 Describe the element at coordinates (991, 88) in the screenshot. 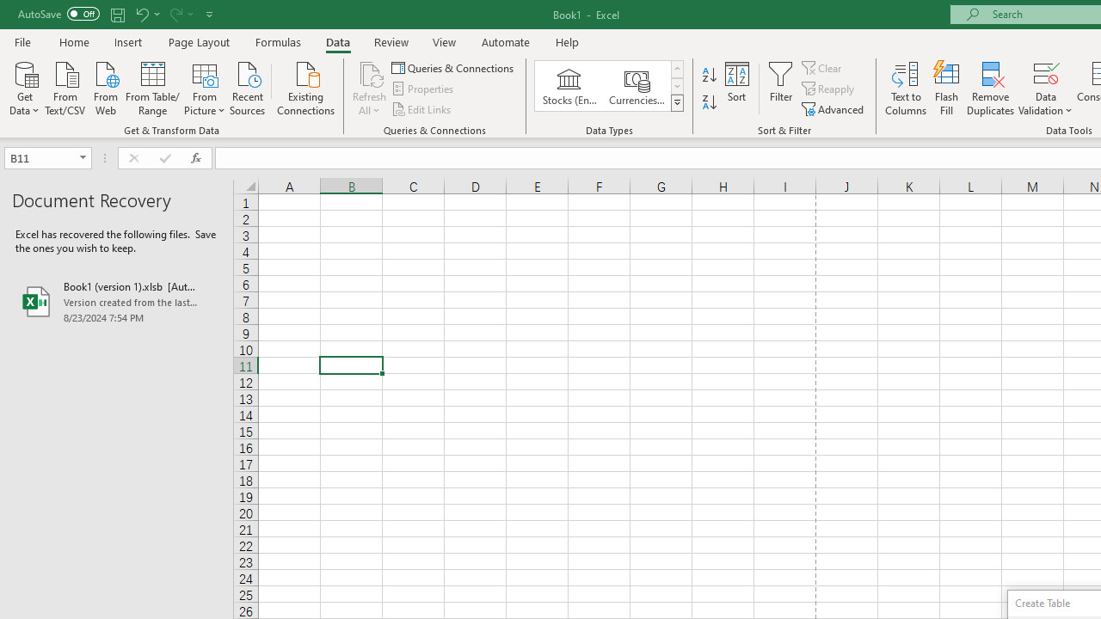

I see `Remove Duplicates` at that location.